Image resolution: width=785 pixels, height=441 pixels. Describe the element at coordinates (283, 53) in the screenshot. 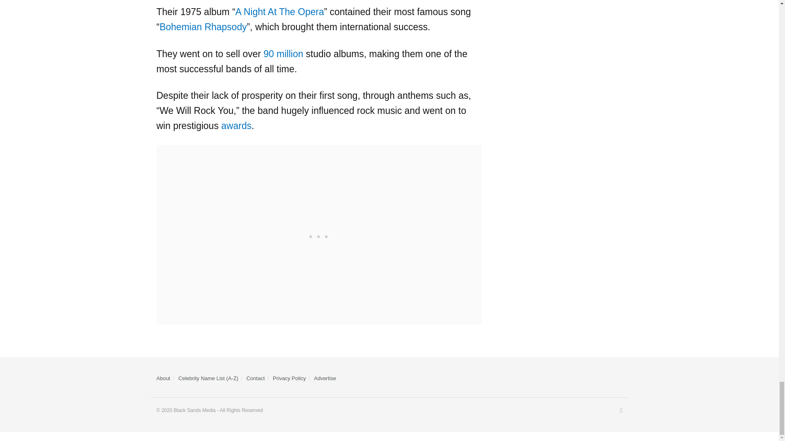

I see `90 million` at that location.